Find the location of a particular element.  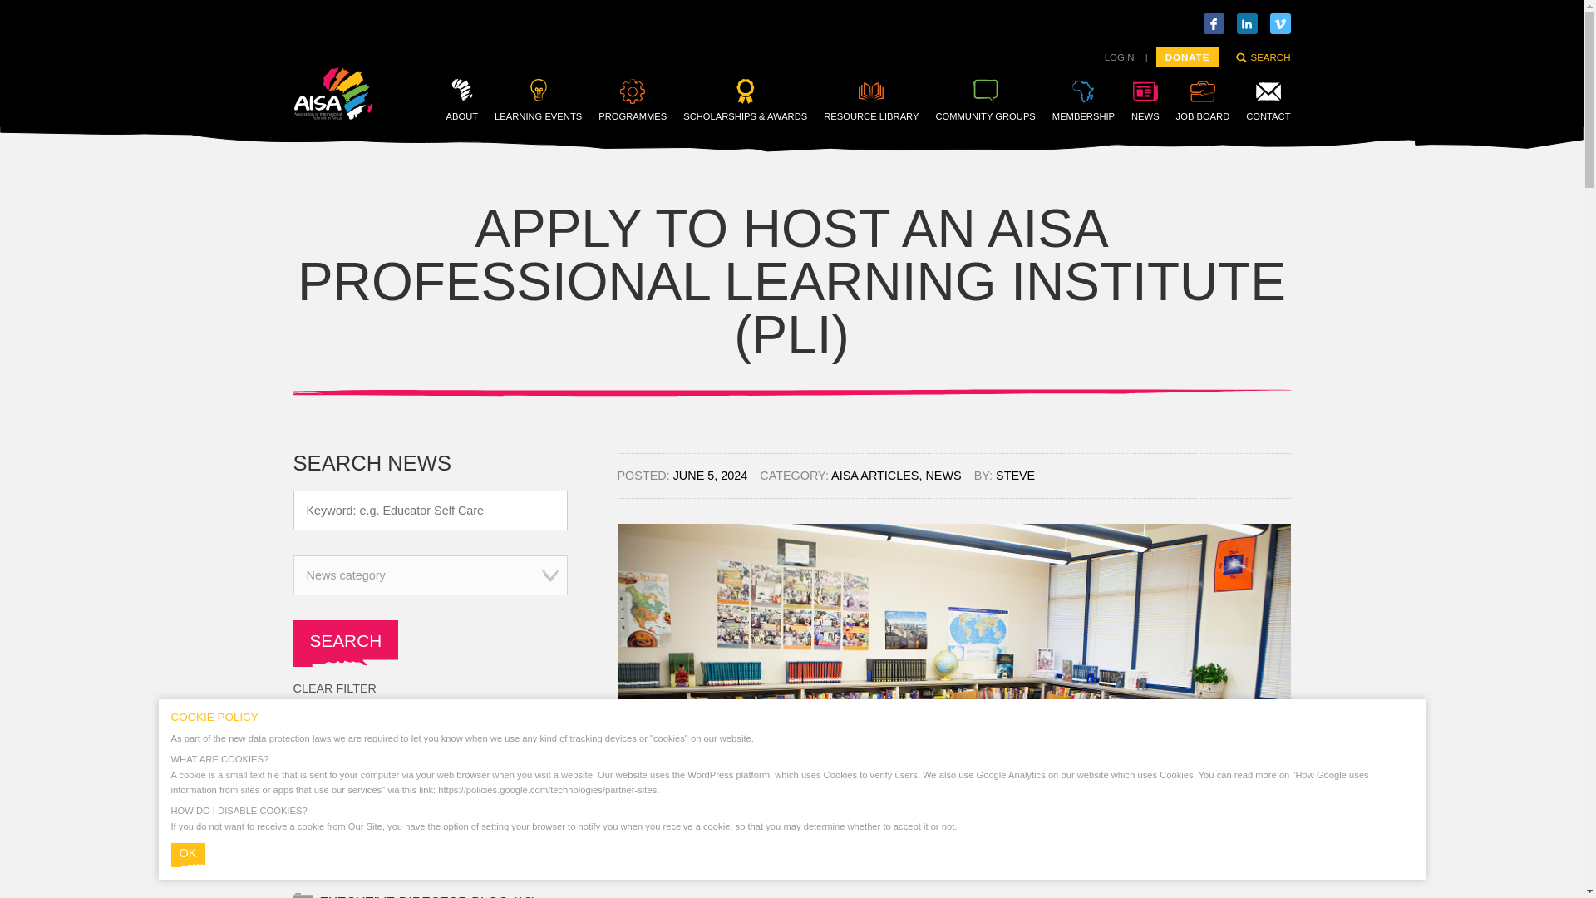

Donate is located at coordinates (1187, 57).